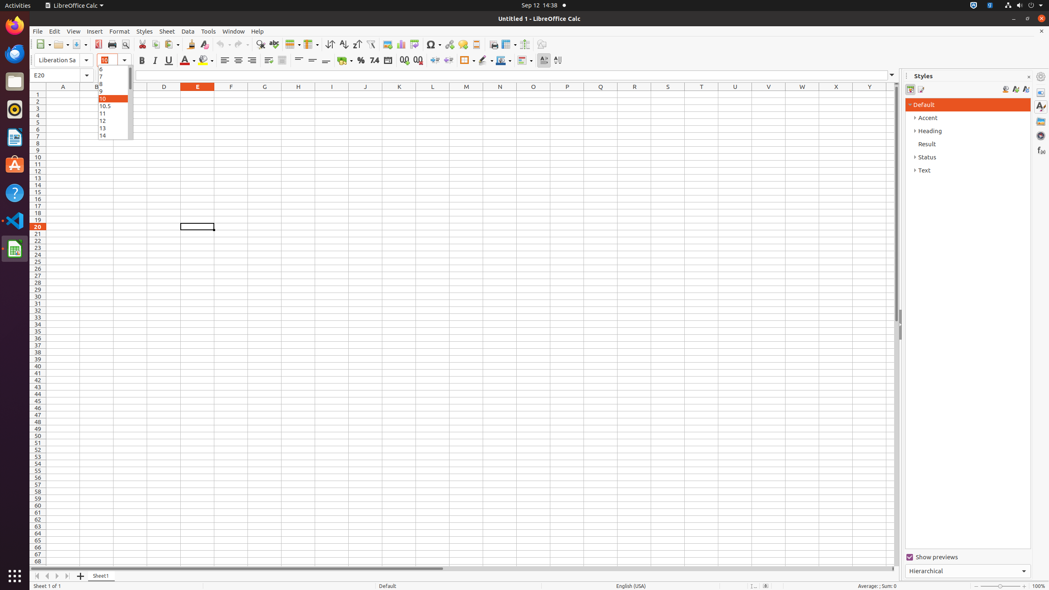 This screenshot has height=590, width=1049. What do you see at coordinates (1041, 150) in the screenshot?
I see `Functions` at bounding box center [1041, 150].